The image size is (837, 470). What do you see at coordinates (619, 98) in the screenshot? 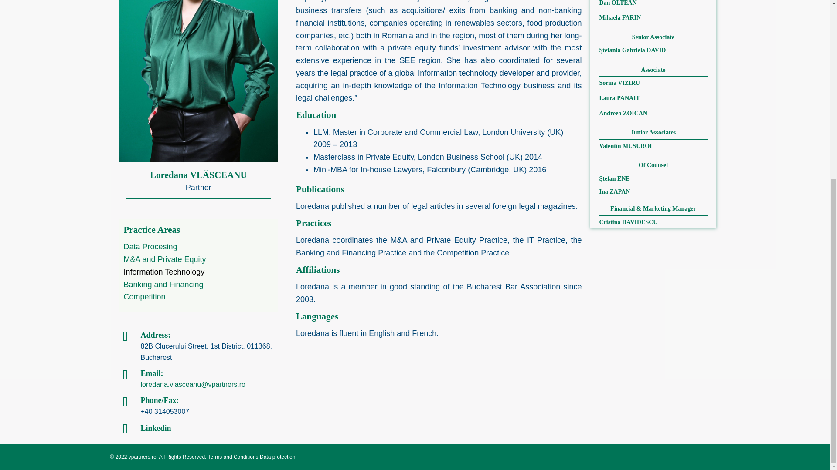
I see `Laura PANAIT` at bounding box center [619, 98].